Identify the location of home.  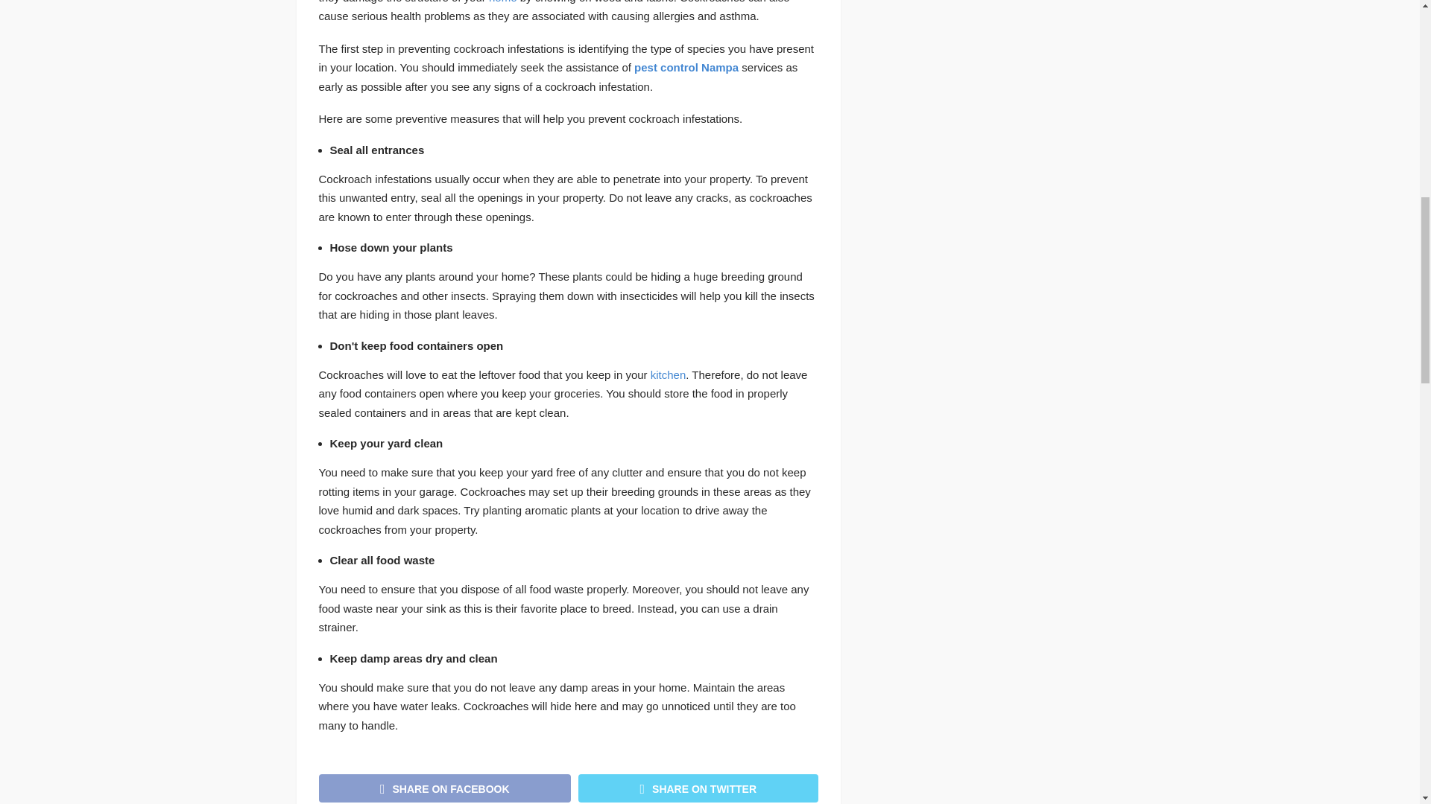
(502, 1).